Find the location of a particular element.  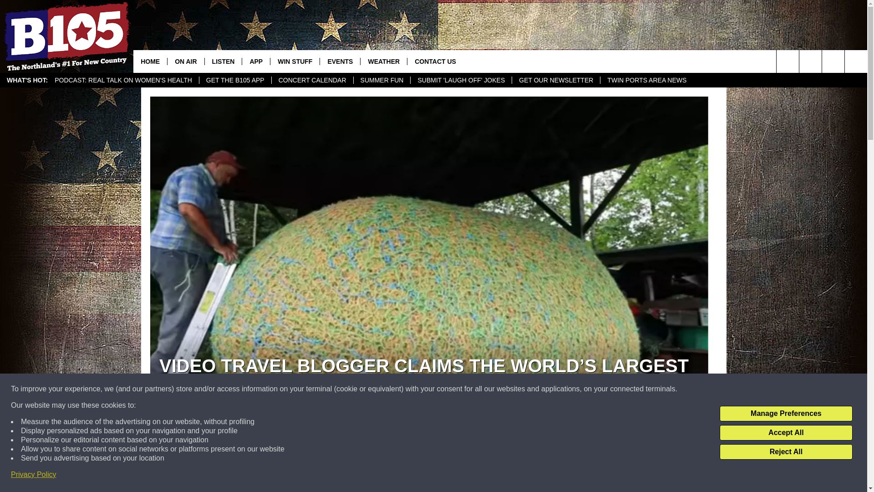

GET OUR NEWSLETTER is located at coordinates (555, 80).